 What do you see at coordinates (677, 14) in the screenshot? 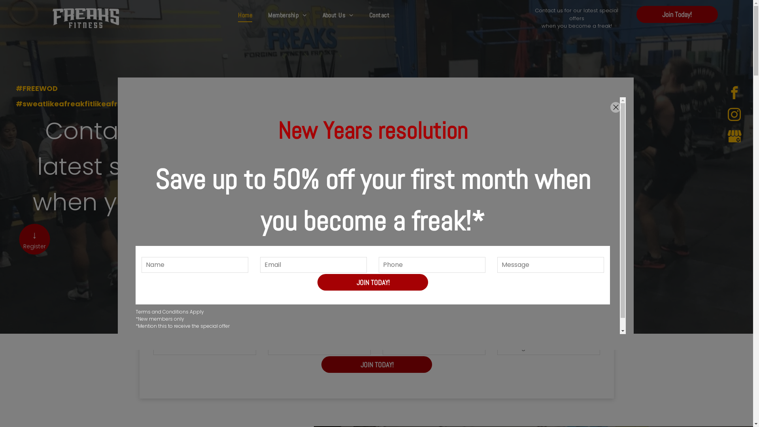
I see `Join Today!` at bounding box center [677, 14].